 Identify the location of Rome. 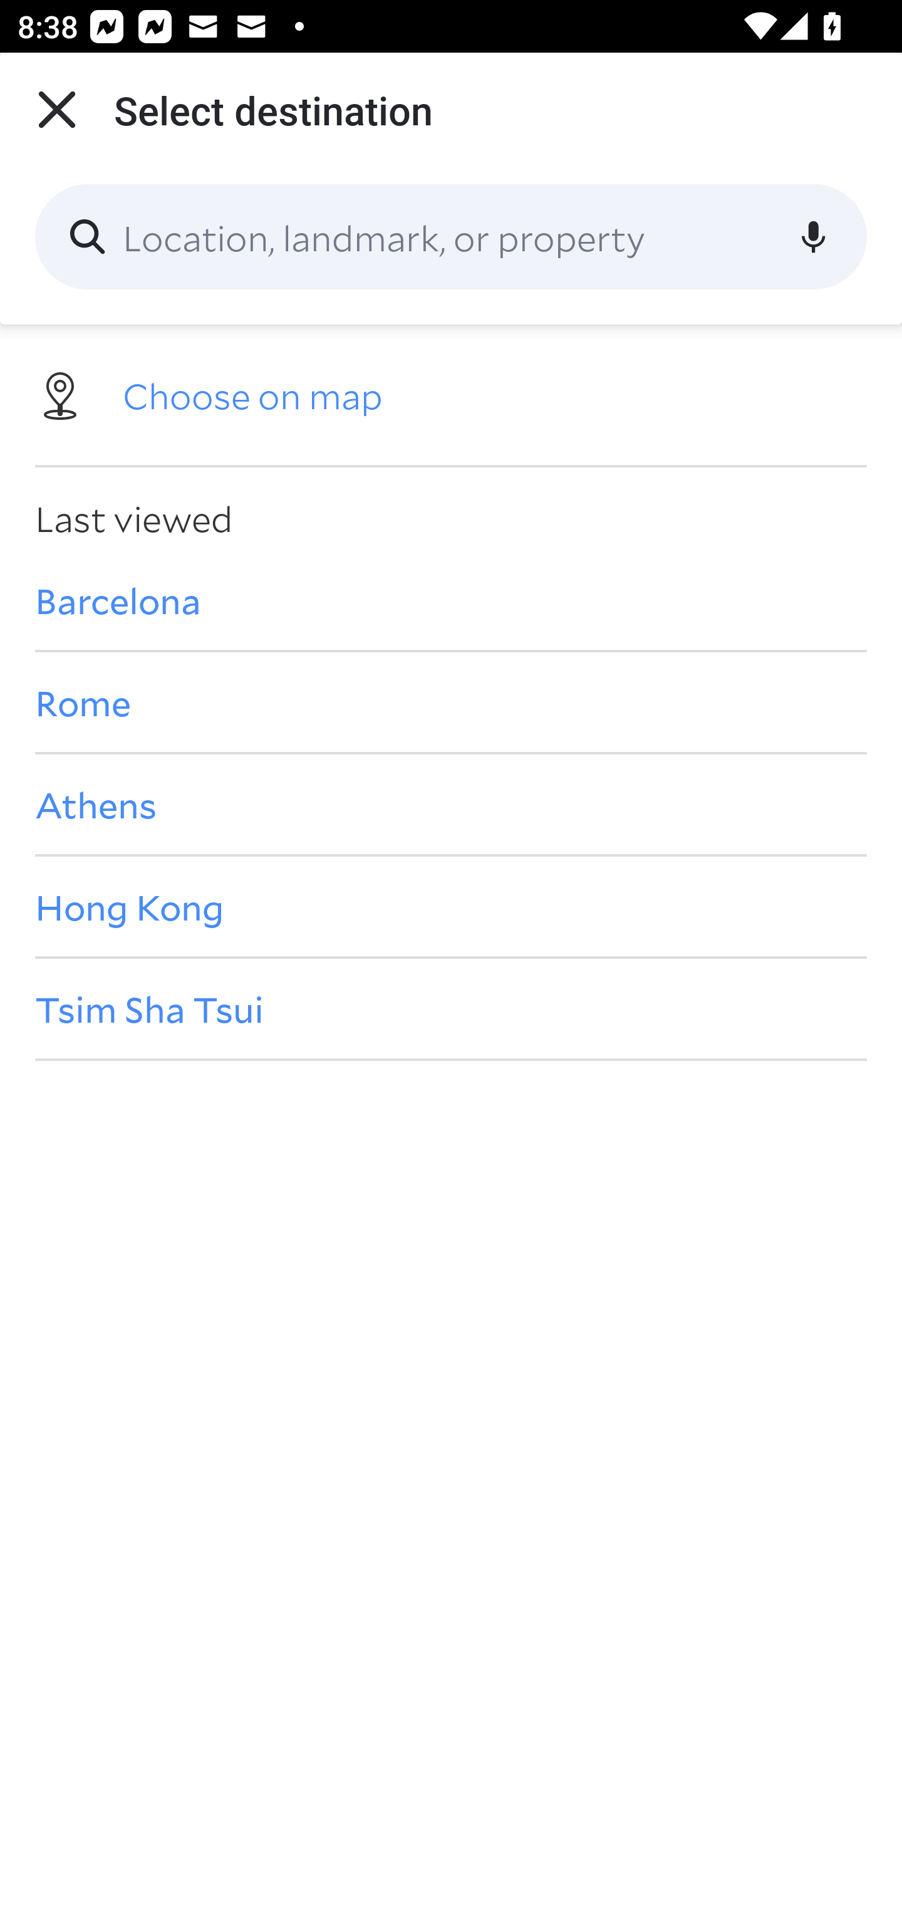
(451, 702).